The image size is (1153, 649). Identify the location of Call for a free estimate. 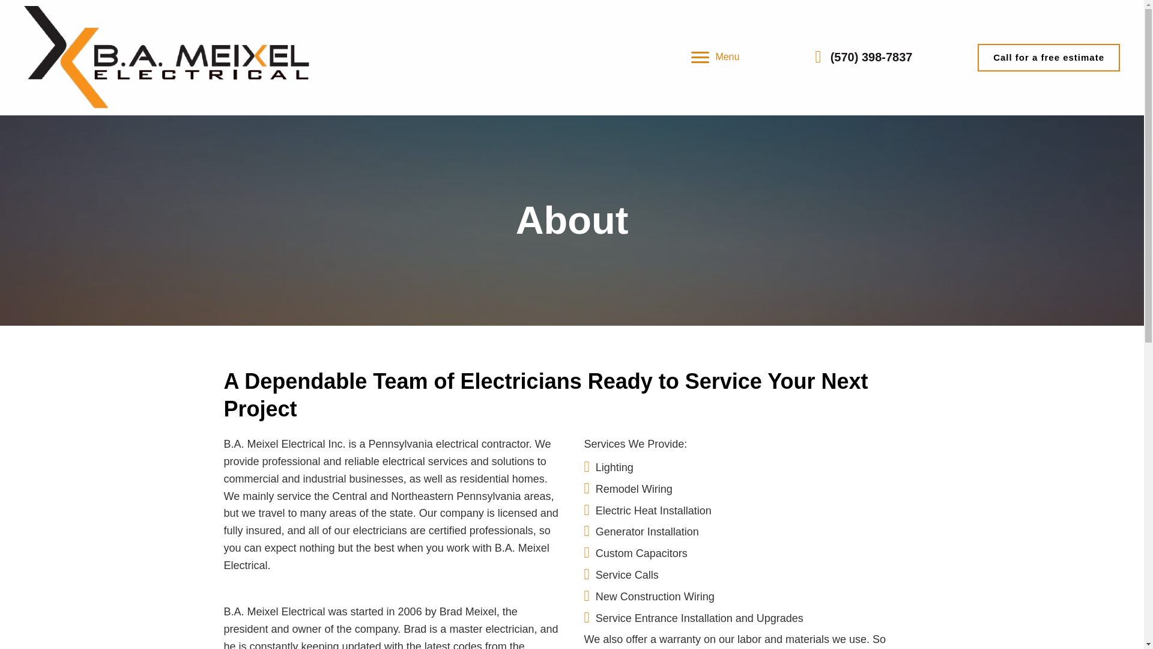
(1049, 58).